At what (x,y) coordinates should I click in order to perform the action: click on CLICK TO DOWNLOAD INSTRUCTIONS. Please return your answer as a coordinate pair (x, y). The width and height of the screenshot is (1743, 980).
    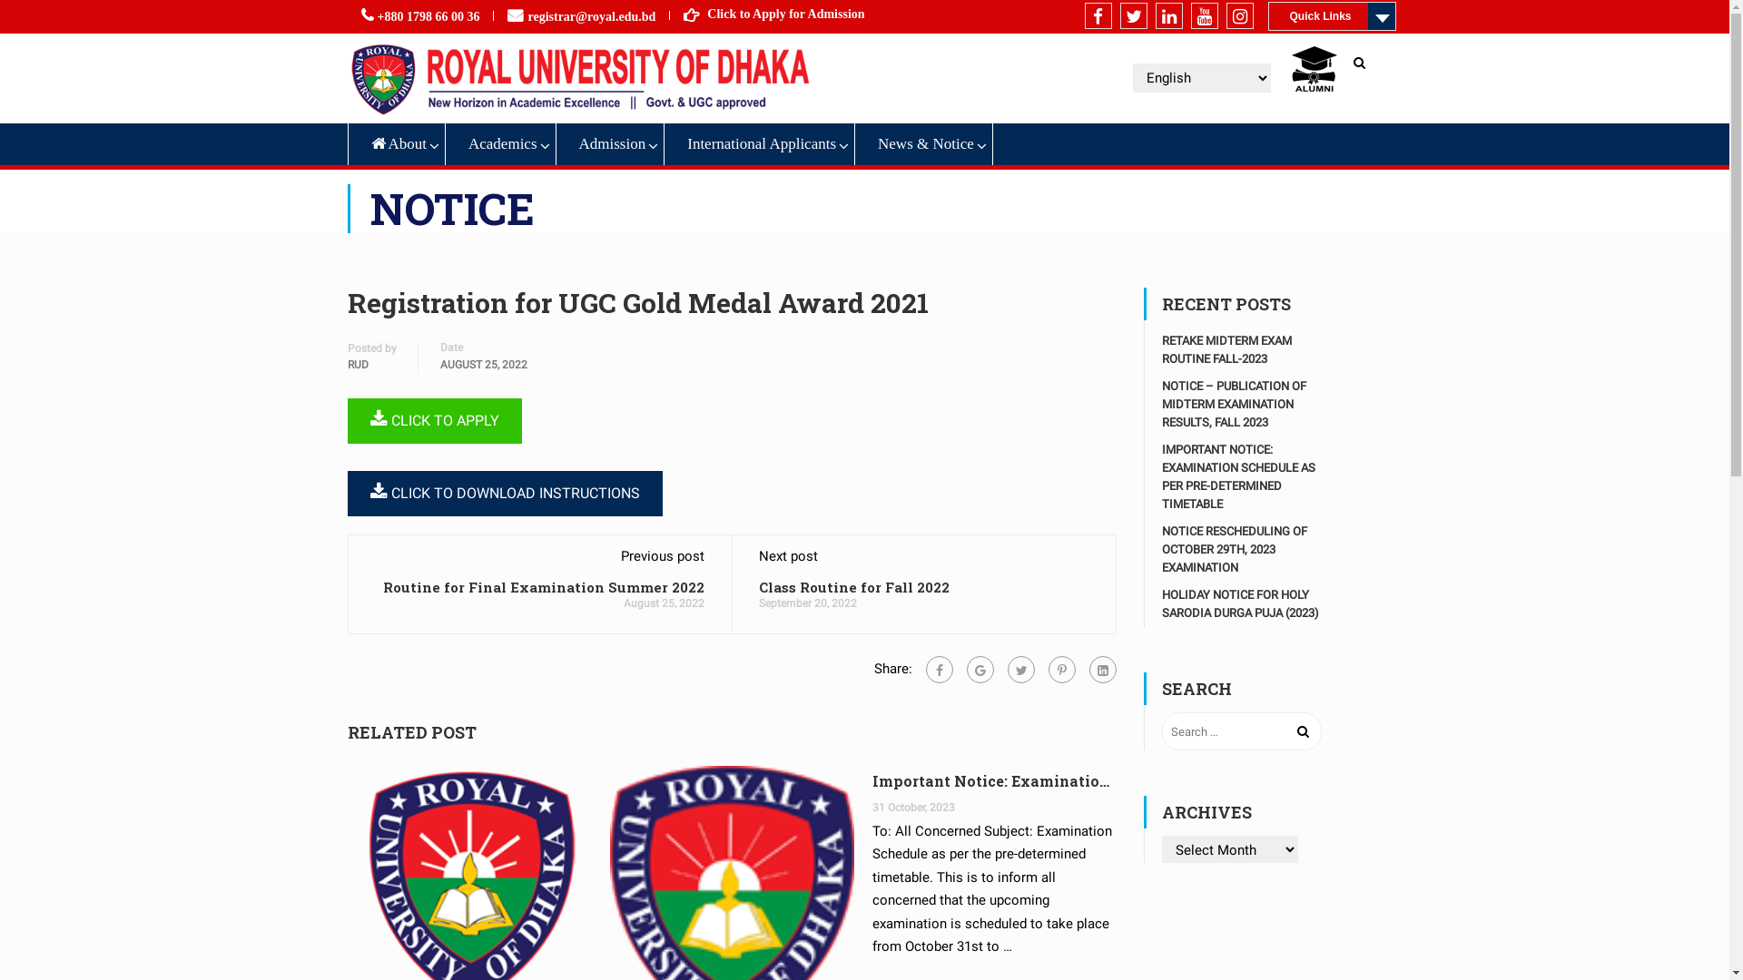
    Looking at the image, I should click on (505, 494).